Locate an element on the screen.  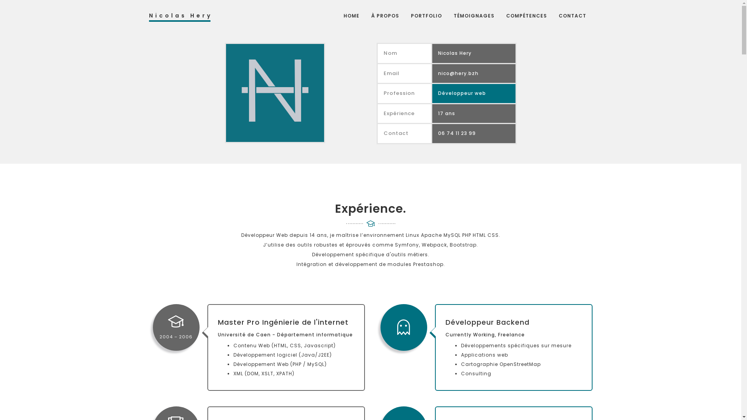
PORTFOLIO is located at coordinates (426, 16).